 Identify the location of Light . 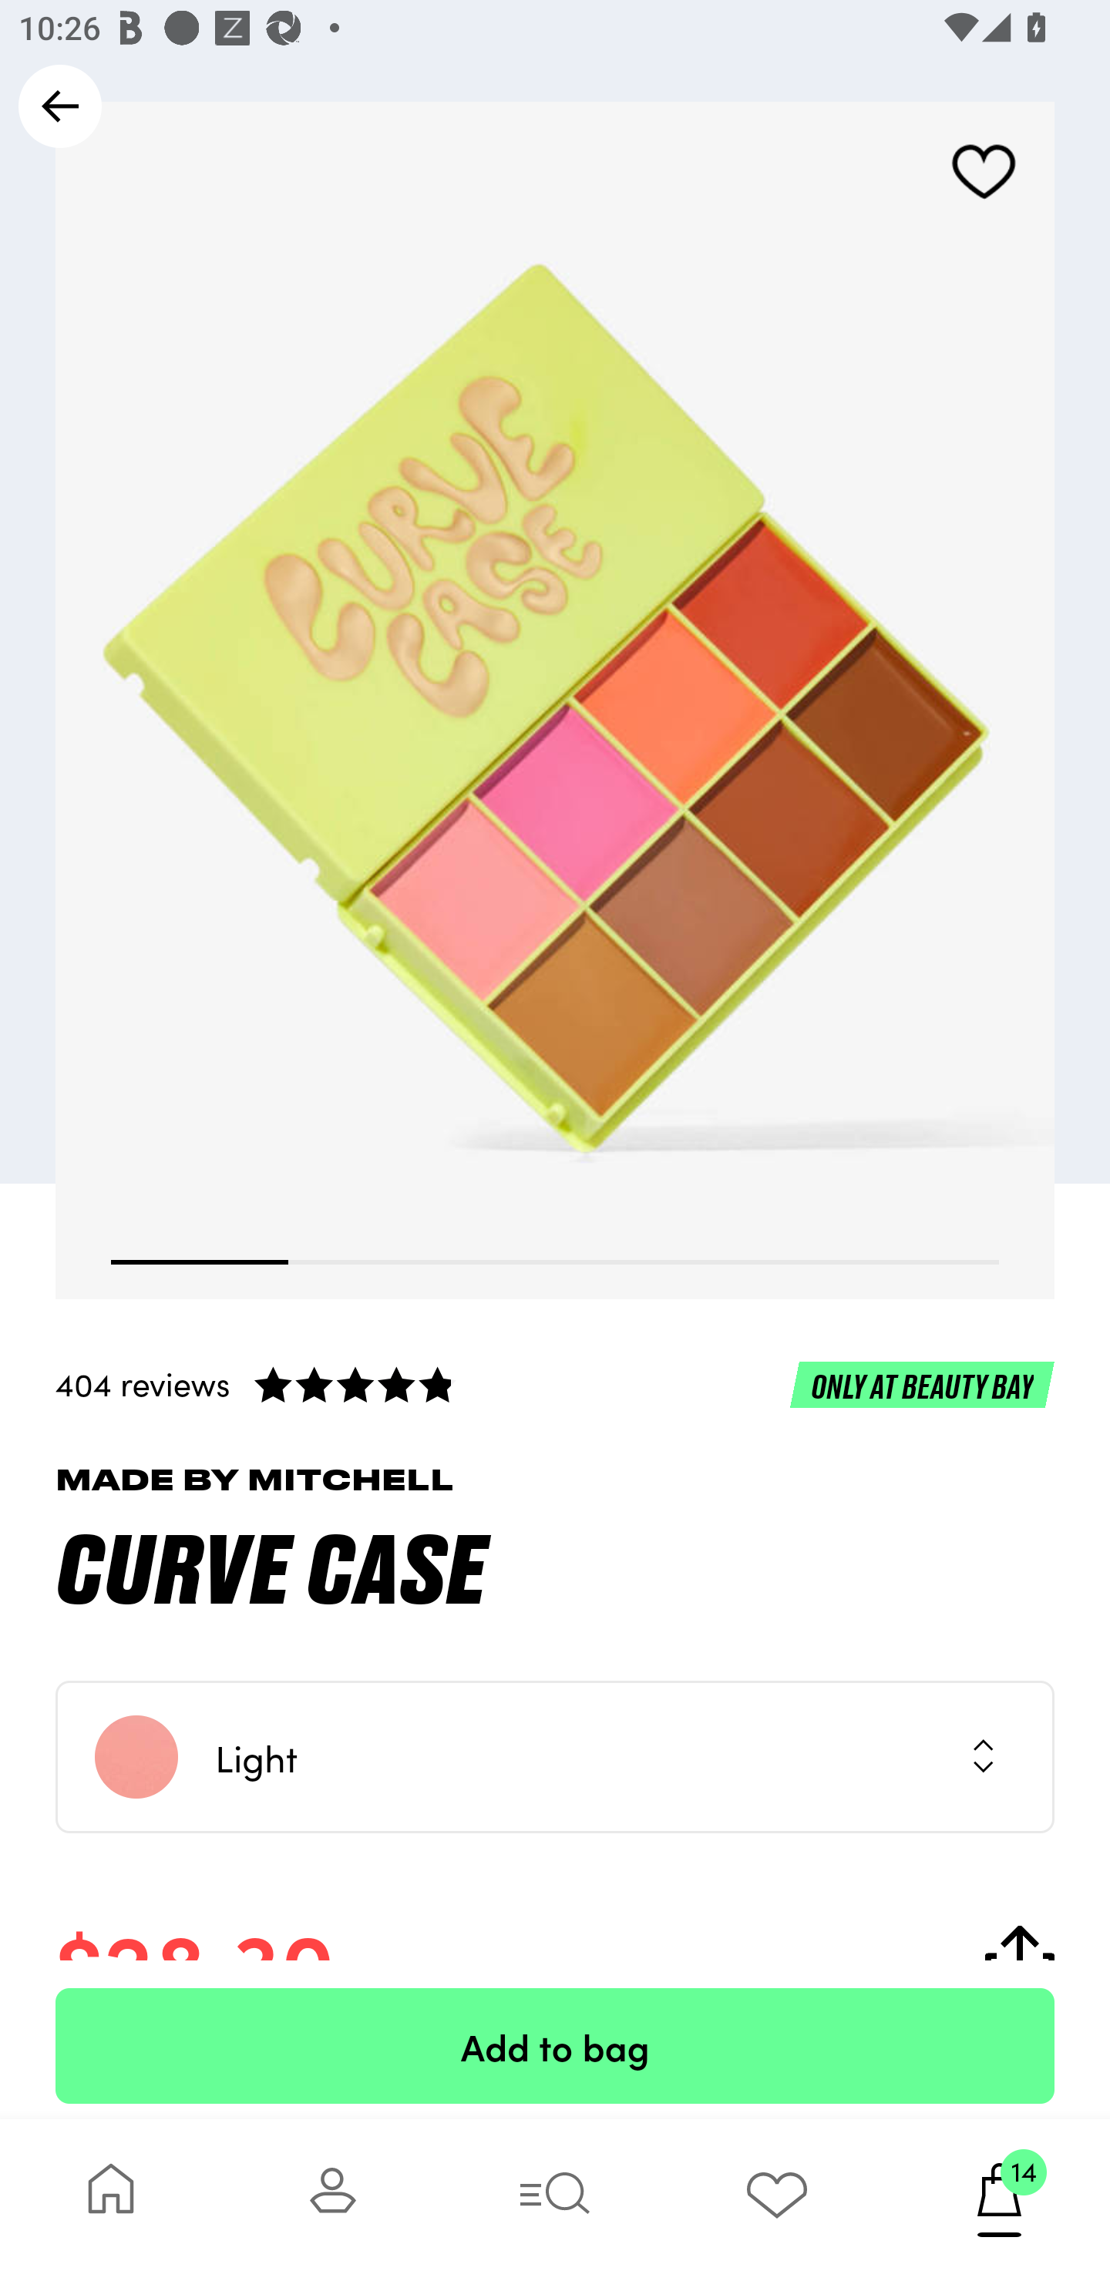
(555, 1757).